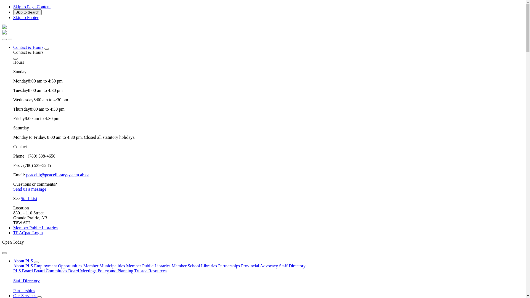  What do you see at coordinates (292, 266) in the screenshot?
I see `Staff Directory` at bounding box center [292, 266].